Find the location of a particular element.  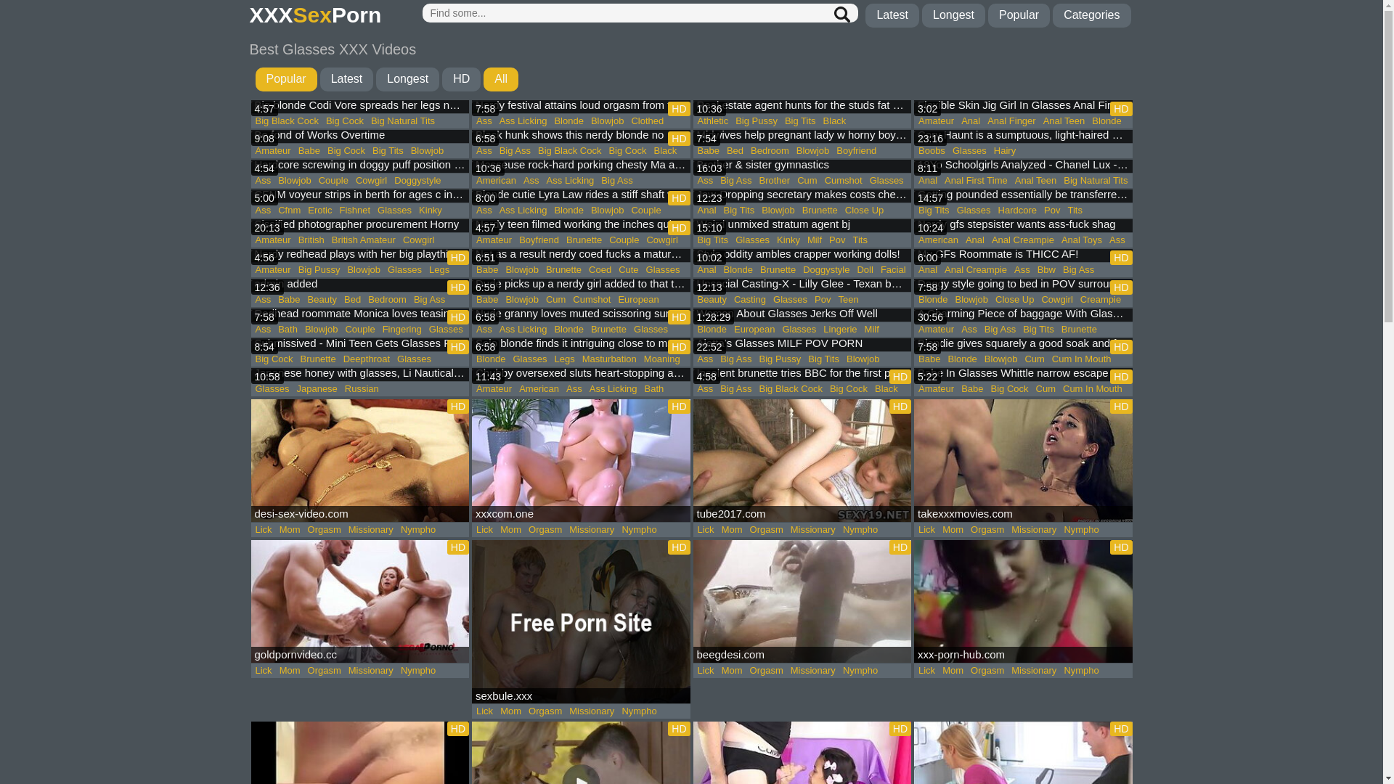

sexbule.xxx
HD is located at coordinates (581, 621).